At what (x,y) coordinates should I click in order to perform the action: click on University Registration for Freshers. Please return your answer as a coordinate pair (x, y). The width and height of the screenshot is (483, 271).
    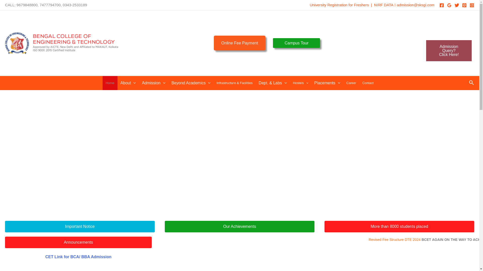
    Looking at the image, I should click on (339, 5).